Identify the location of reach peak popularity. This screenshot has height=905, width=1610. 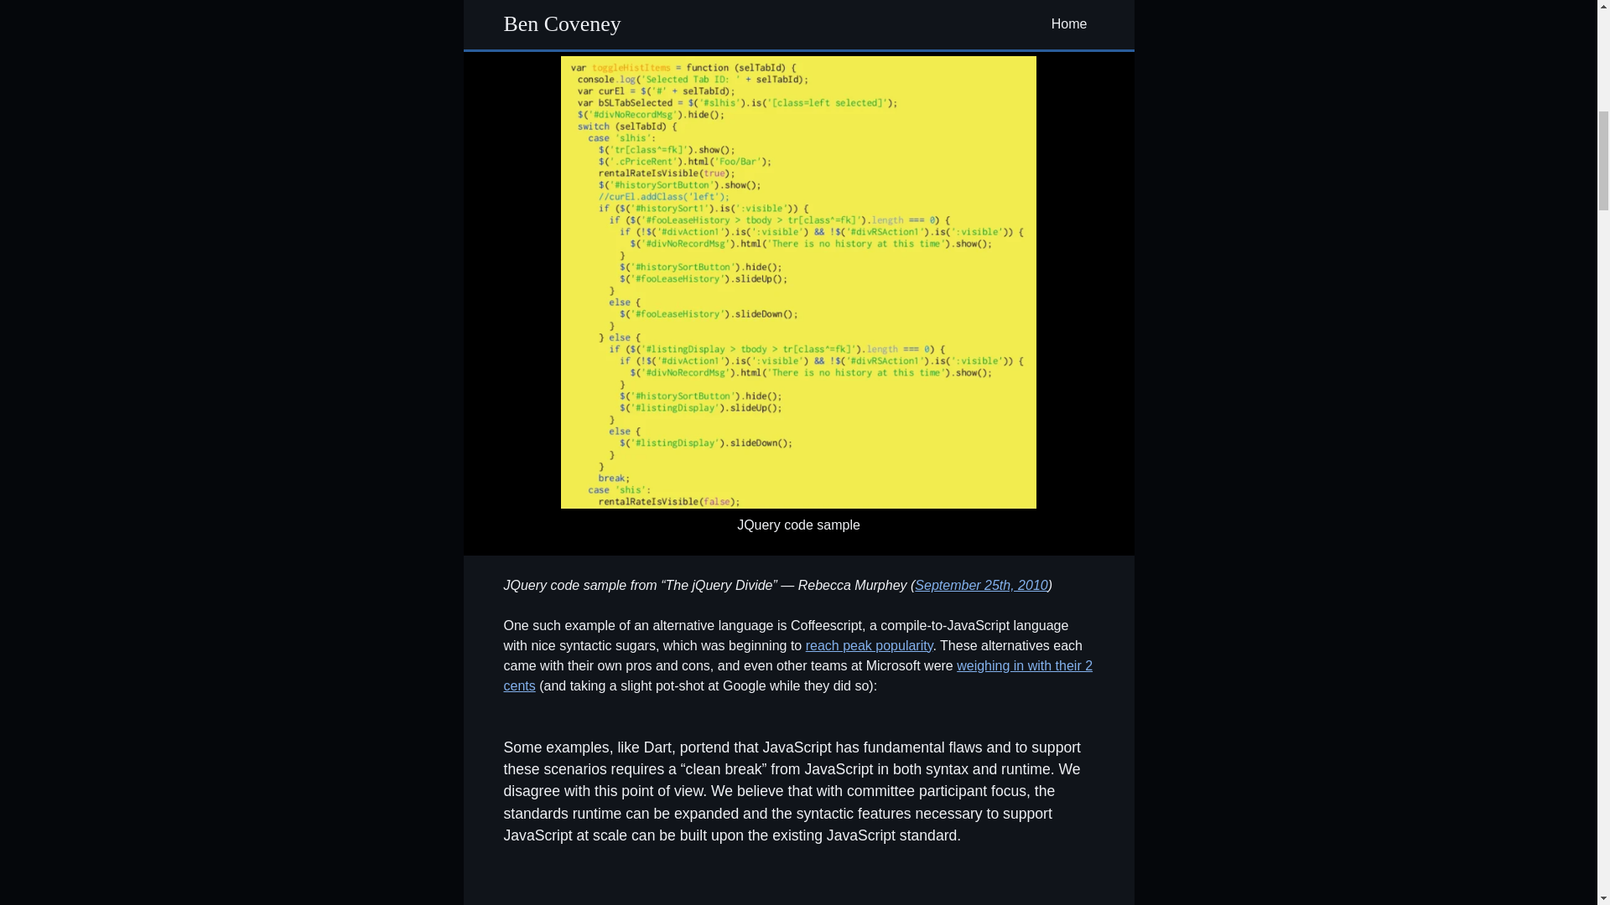
(870, 645).